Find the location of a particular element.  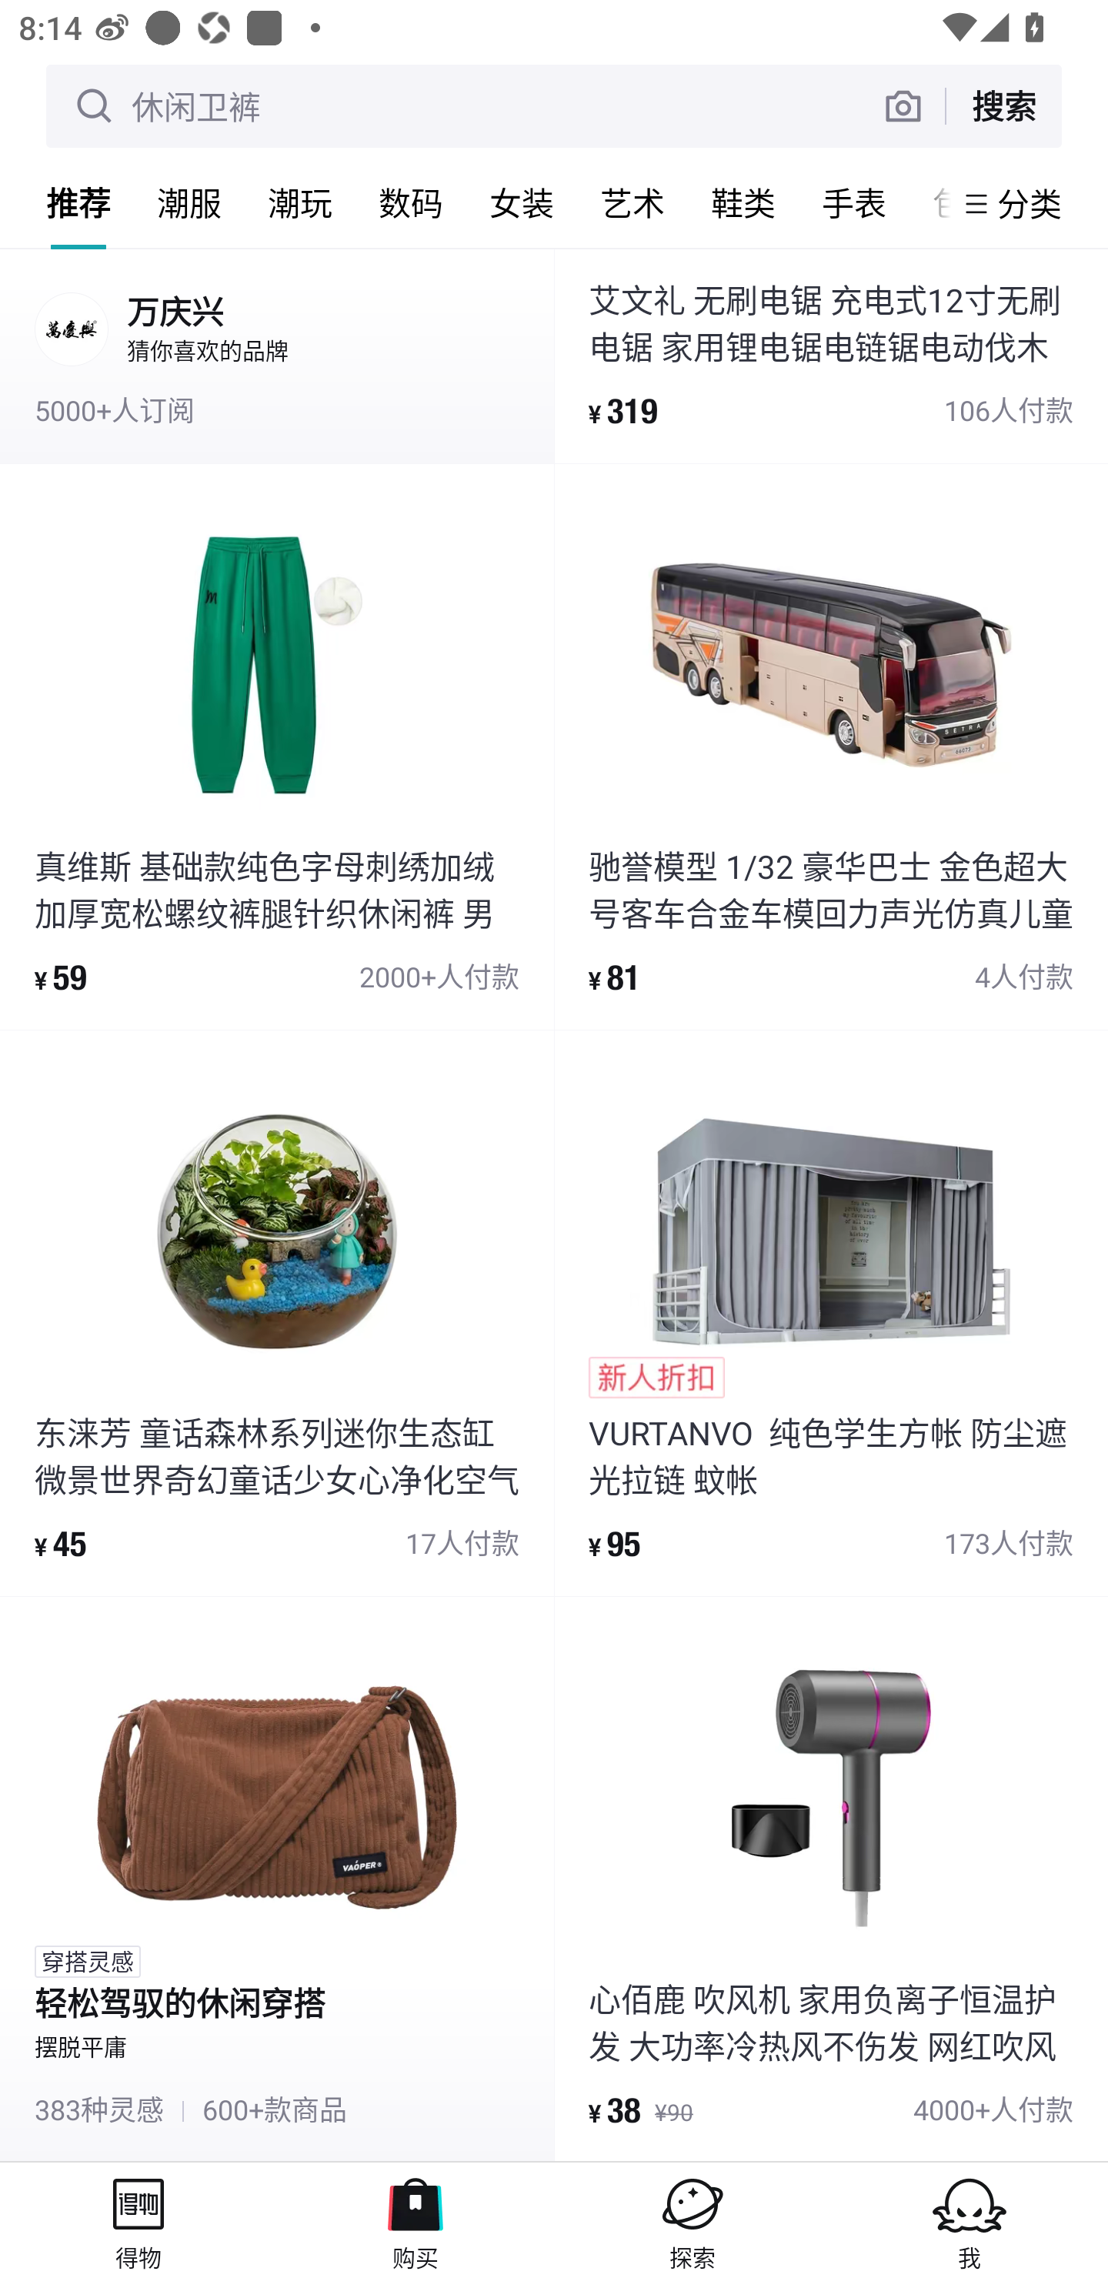

艺术 is located at coordinates (632, 202).